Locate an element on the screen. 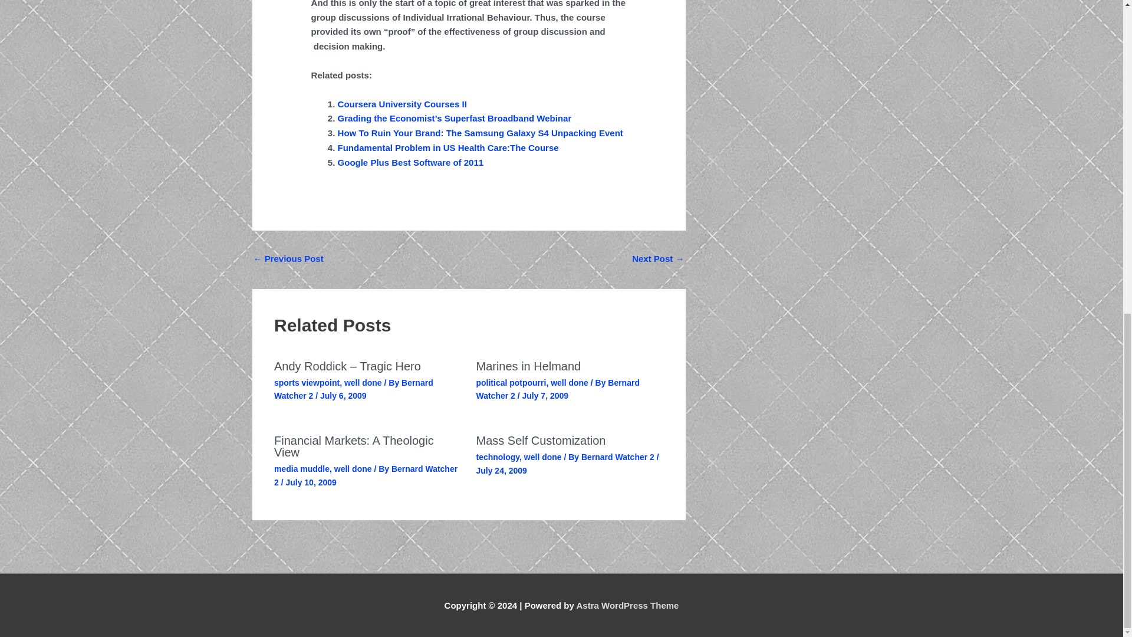 This screenshot has width=1132, height=637. Cracks in the  GOP's Base  is located at coordinates (289, 260).